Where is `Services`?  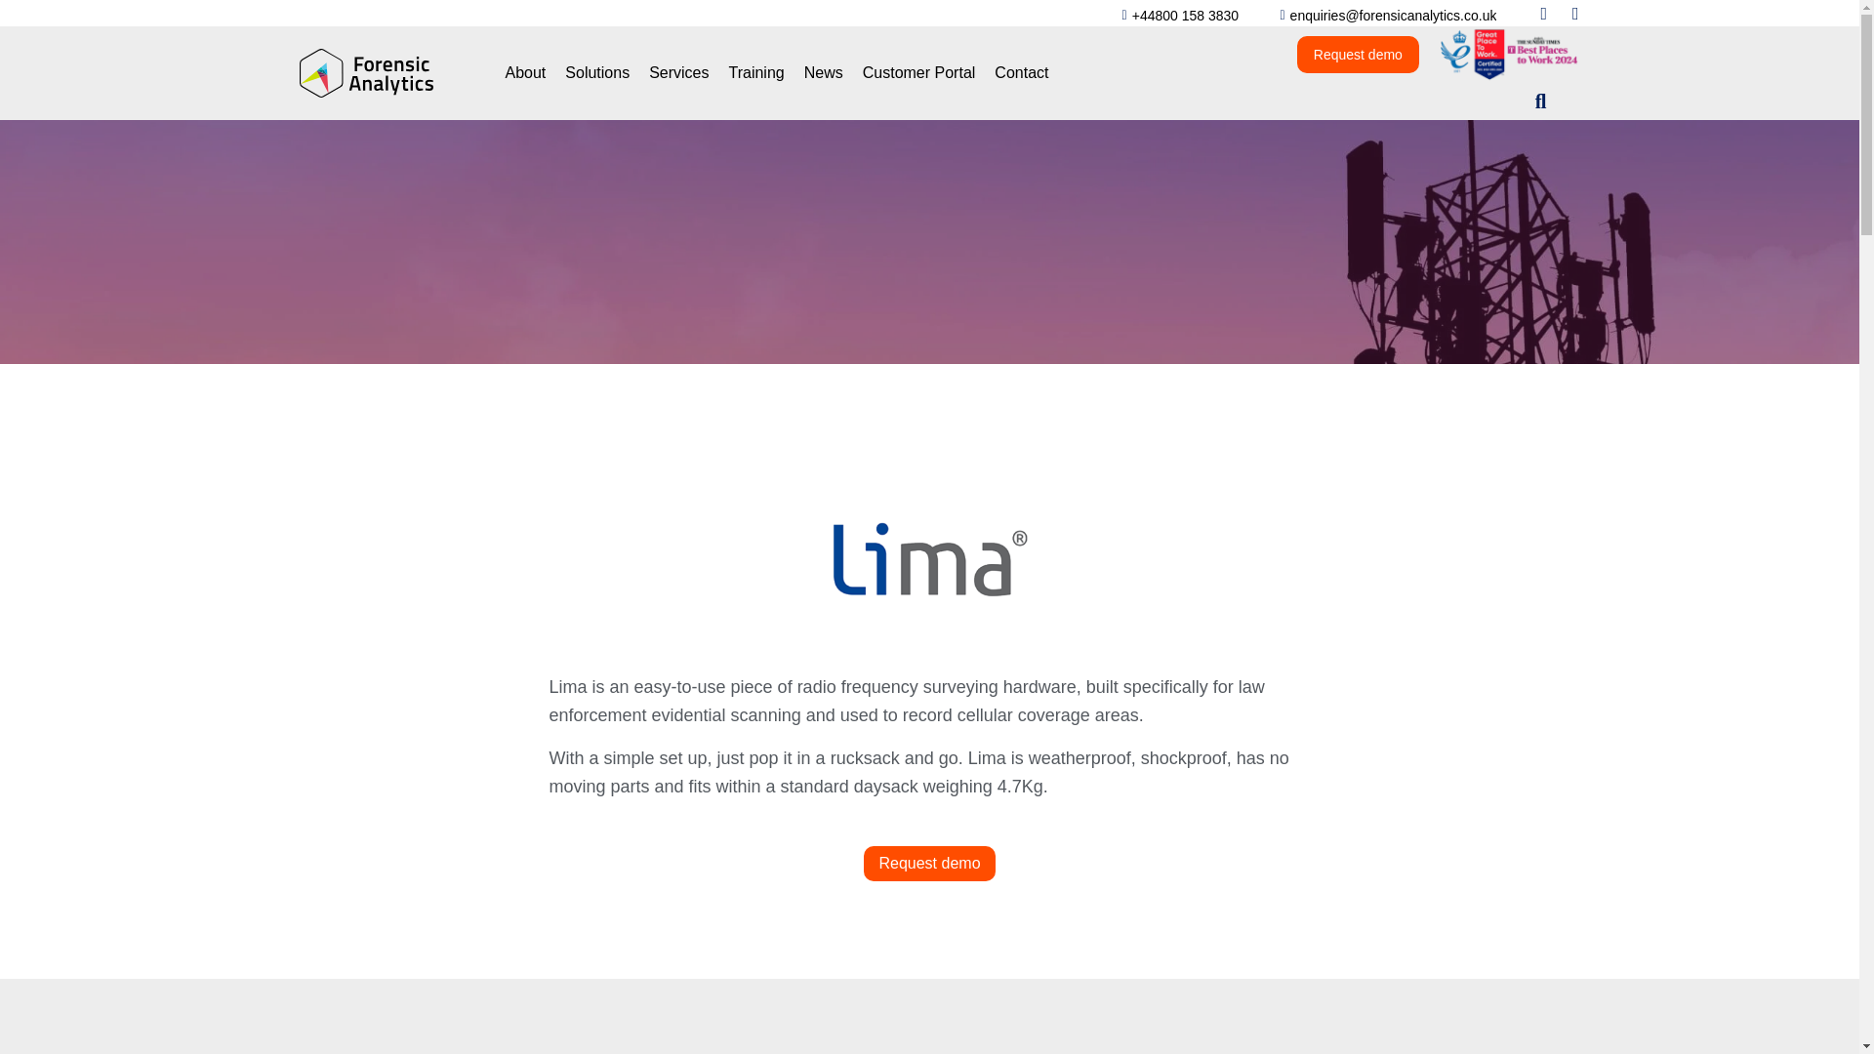
Services is located at coordinates (677, 72).